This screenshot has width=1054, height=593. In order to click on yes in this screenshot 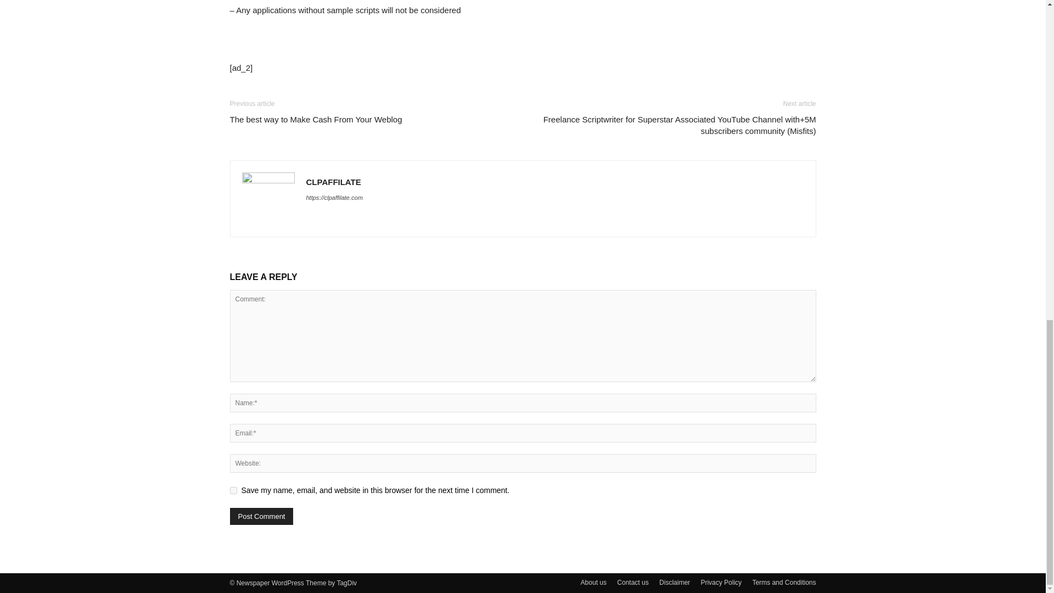, I will do `click(233, 490)`.